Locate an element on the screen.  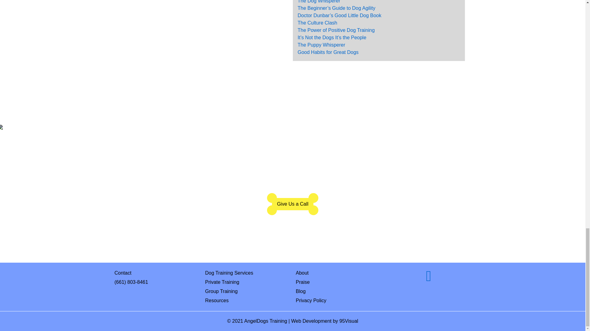
The Puppy Whisperer is located at coordinates (321, 45).